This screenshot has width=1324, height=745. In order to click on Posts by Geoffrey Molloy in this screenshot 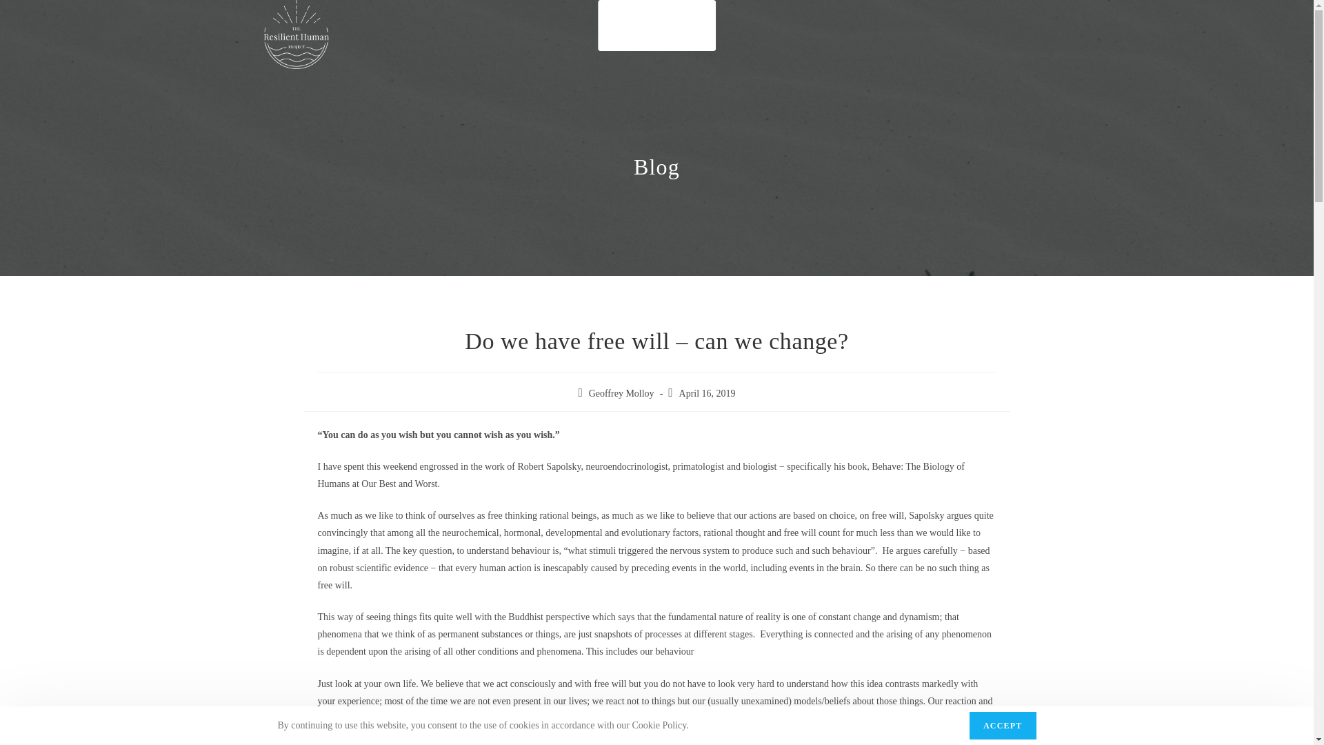, I will do `click(621, 393)`.